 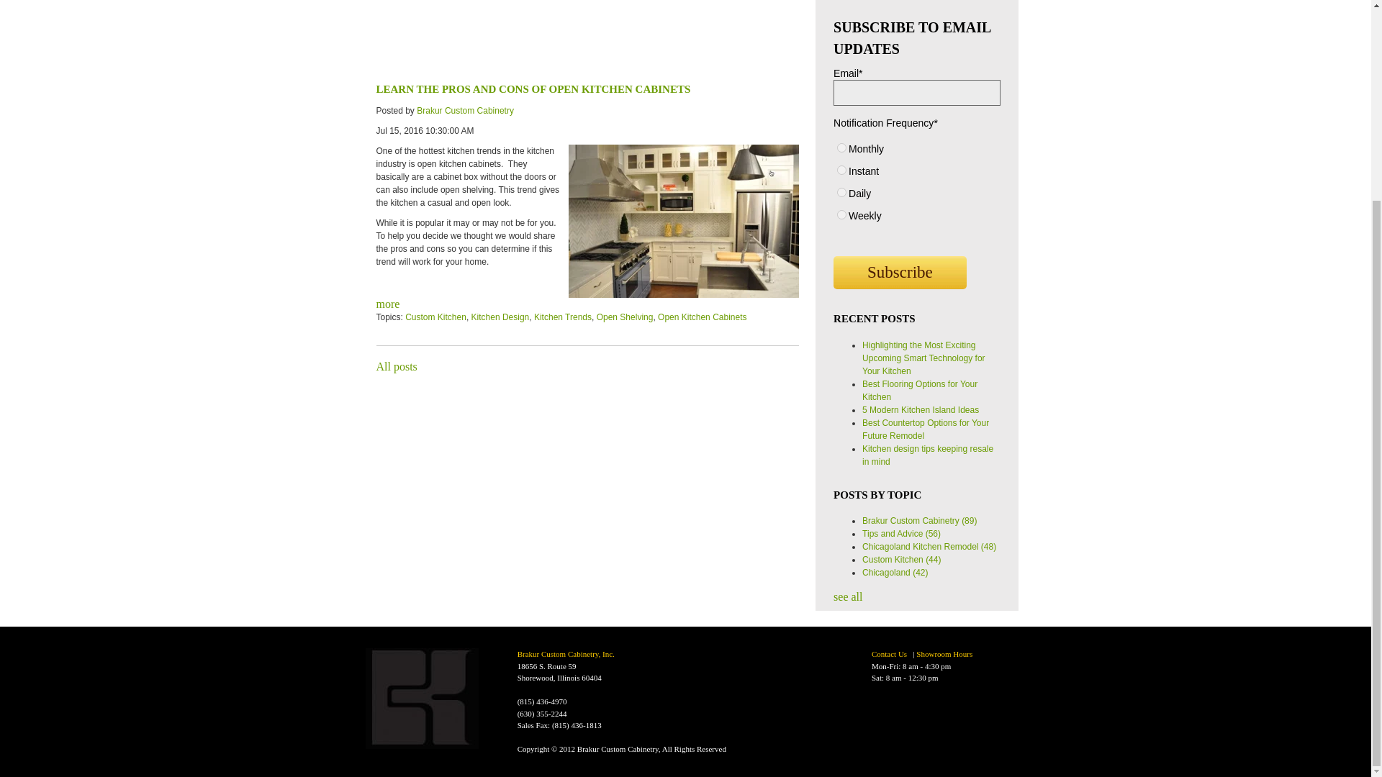 What do you see at coordinates (533, 88) in the screenshot?
I see `LEARN THE PROS AND CONS OF OPEN KITCHEN CABINETS` at bounding box center [533, 88].